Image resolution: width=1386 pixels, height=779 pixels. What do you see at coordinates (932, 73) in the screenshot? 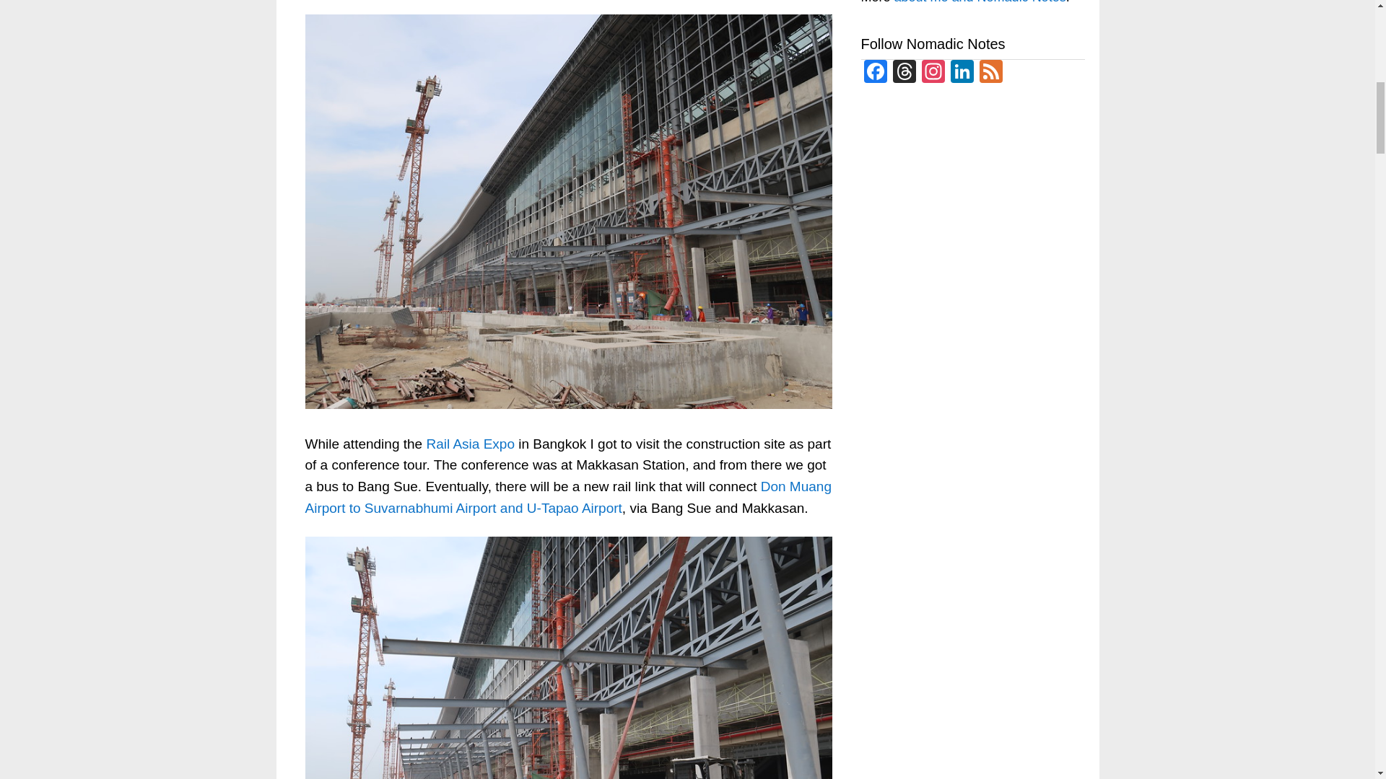
I see `Instagram` at bounding box center [932, 73].